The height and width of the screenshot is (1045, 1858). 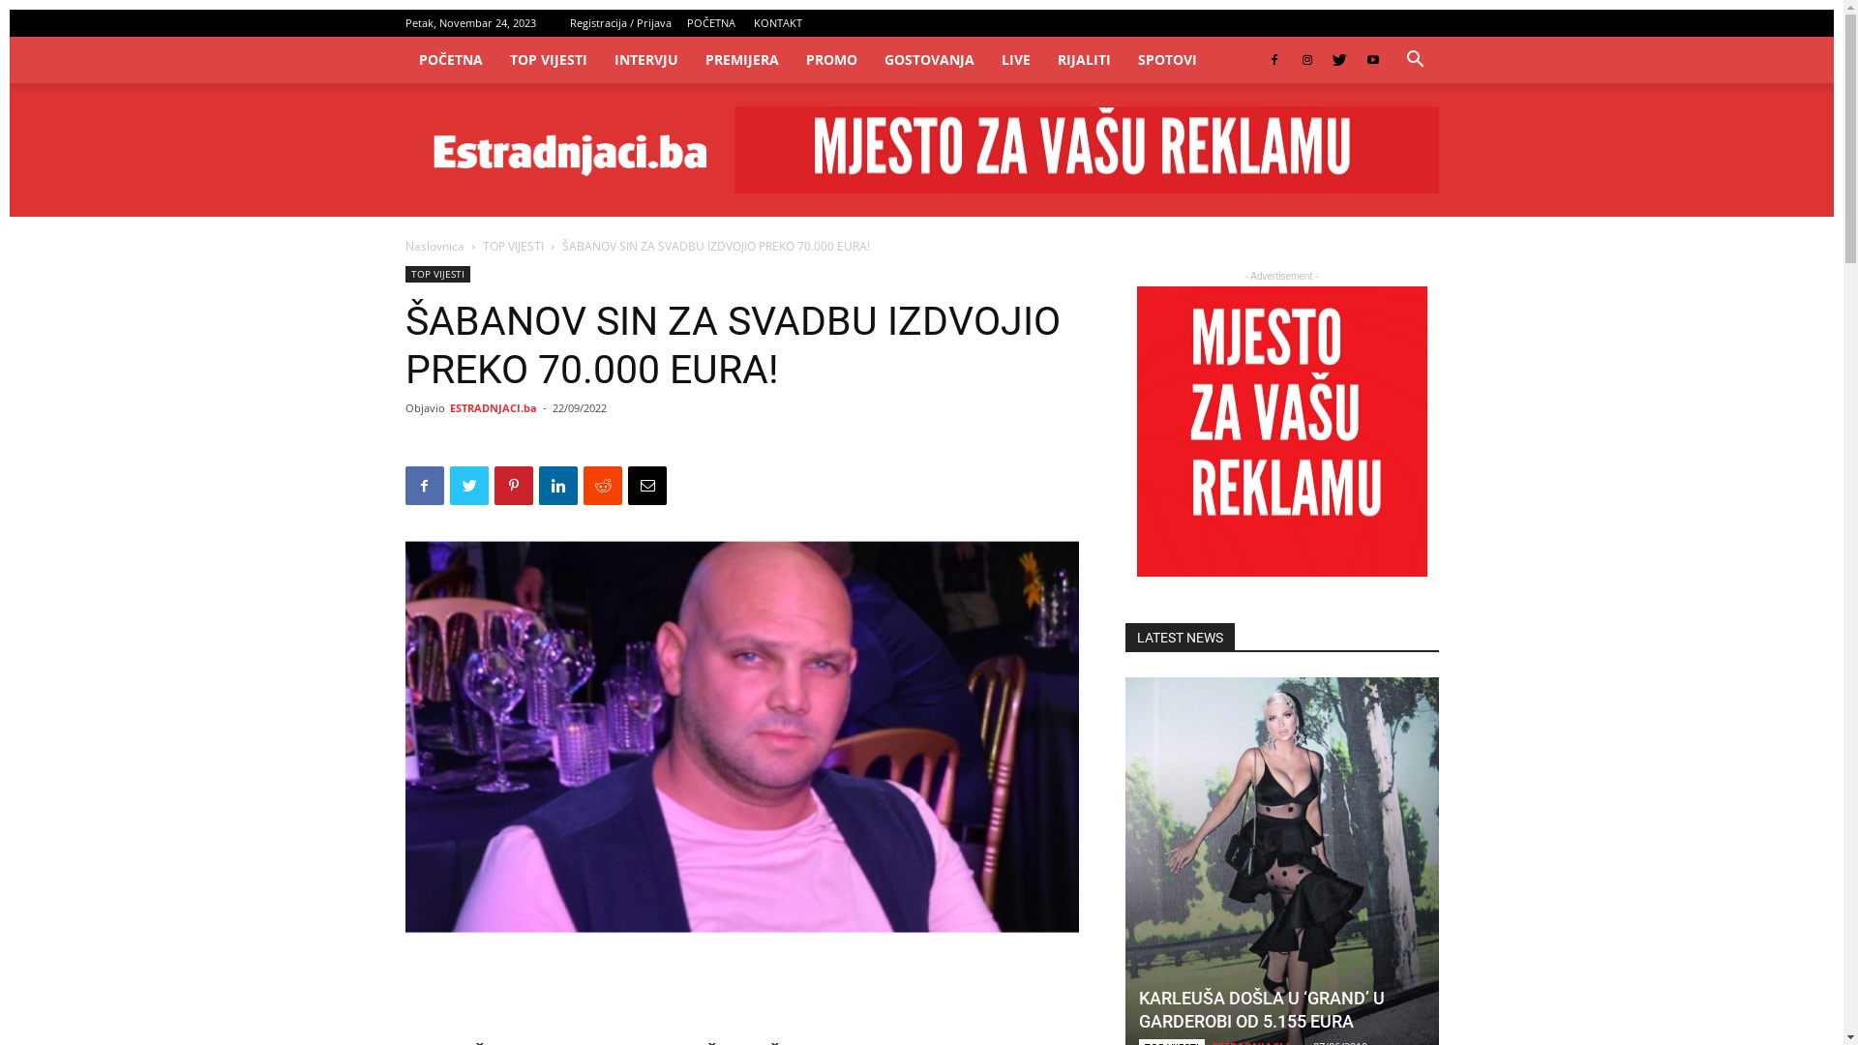 What do you see at coordinates (513, 246) in the screenshot?
I see `TOP VIJESTI` at bounding box center [513, 246].